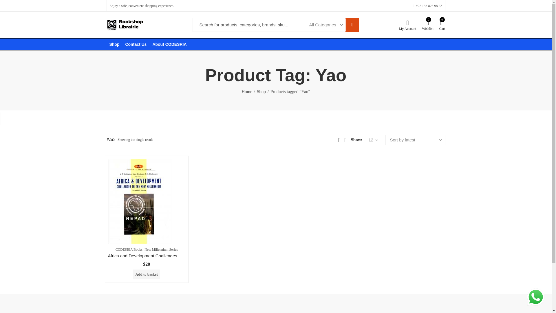 This screenshot has height=313, width=556. Describe the element at coordinates (352, 25) in the screenshot. I see `Search` at that location.